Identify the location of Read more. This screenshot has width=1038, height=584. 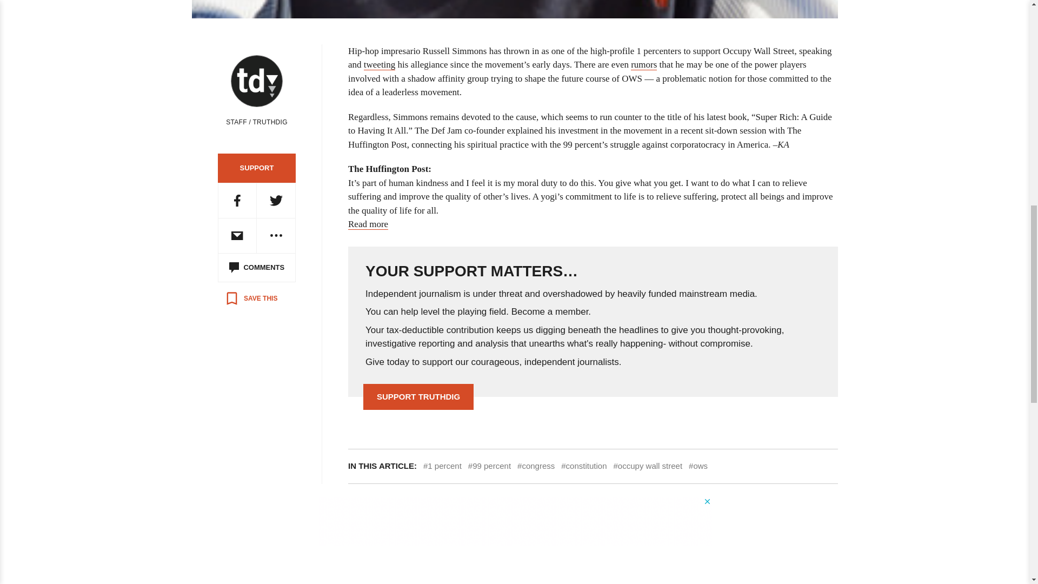
(368, 224).